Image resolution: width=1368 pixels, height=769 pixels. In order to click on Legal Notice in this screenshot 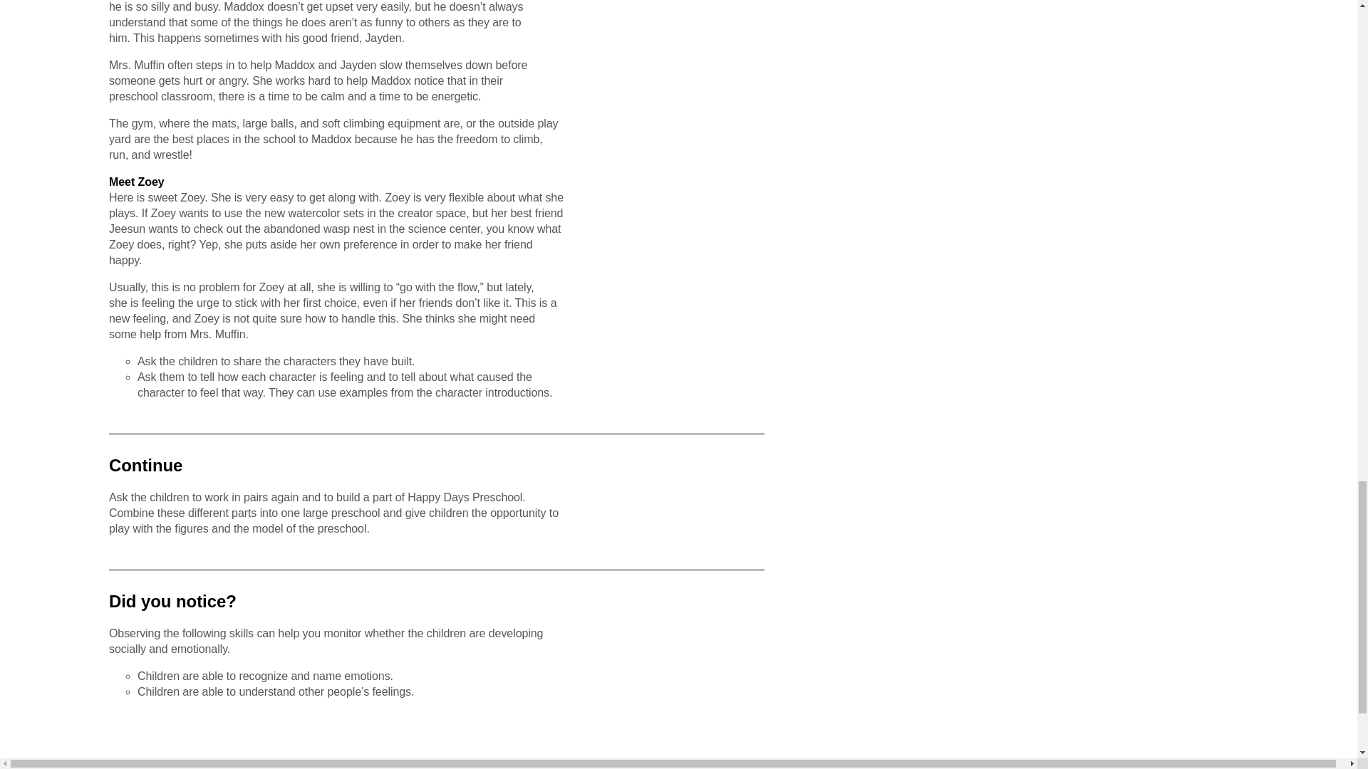, I will do `click(241, 766)`.